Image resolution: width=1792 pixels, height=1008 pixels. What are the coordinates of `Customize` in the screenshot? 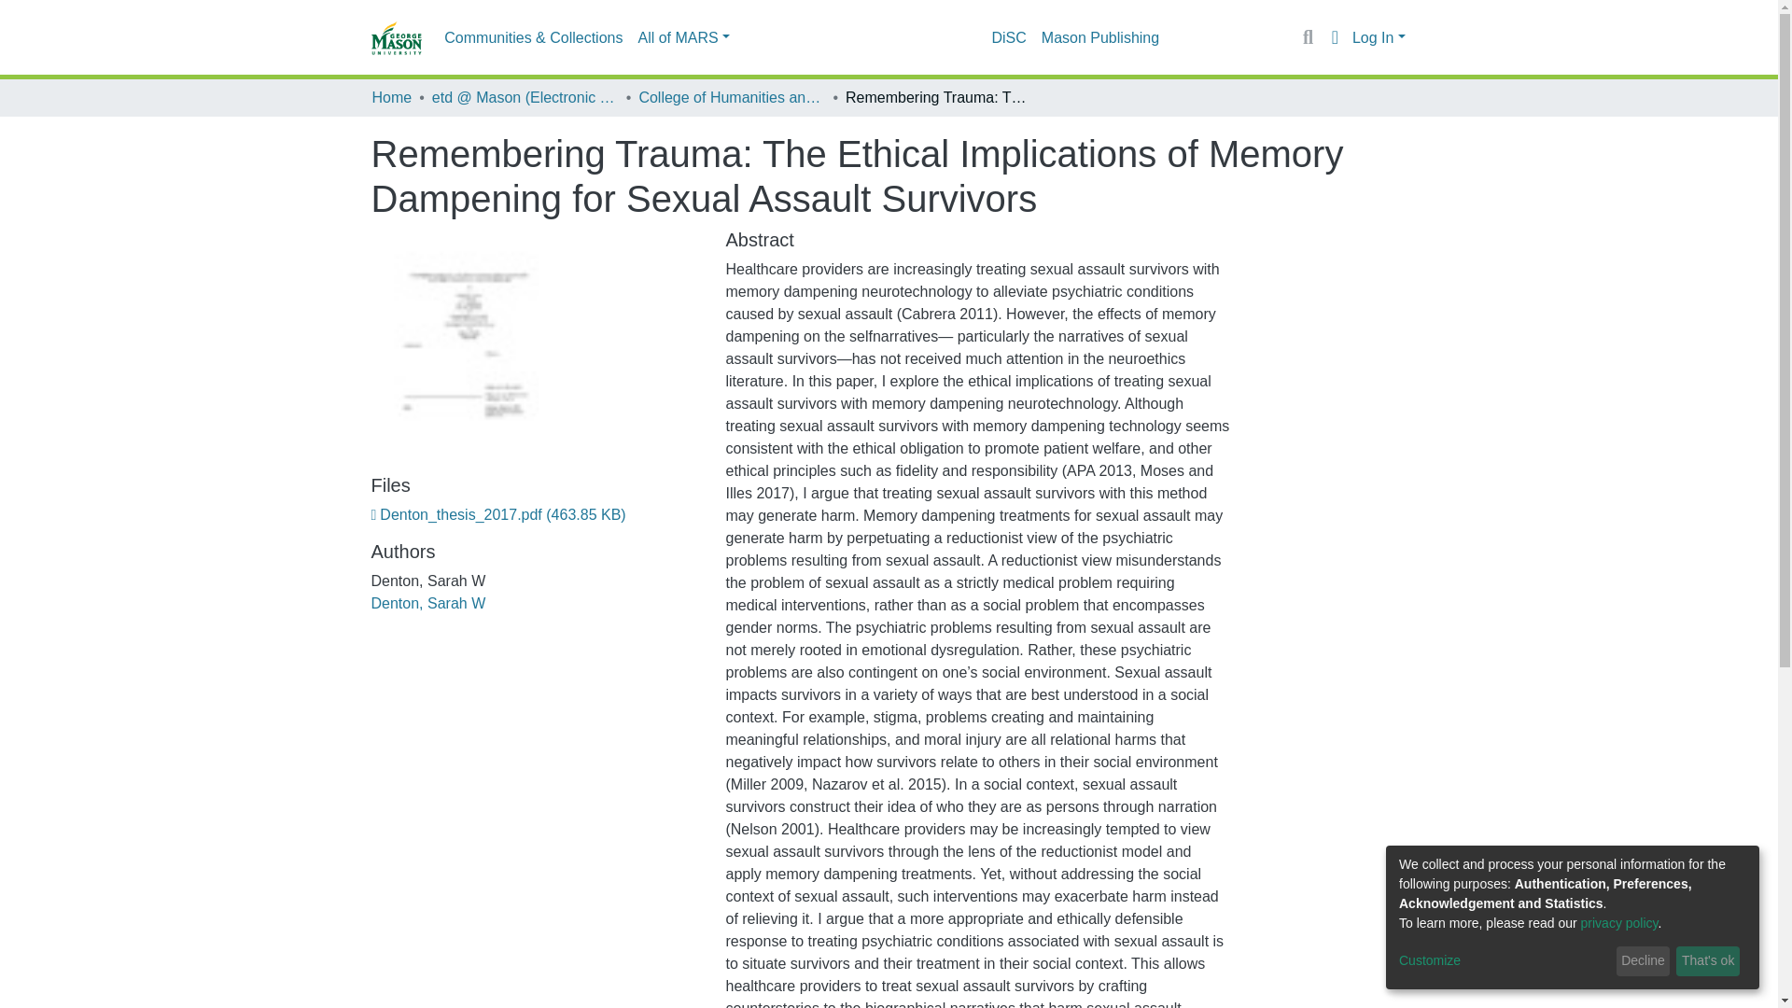 It's located at (1505, 961).